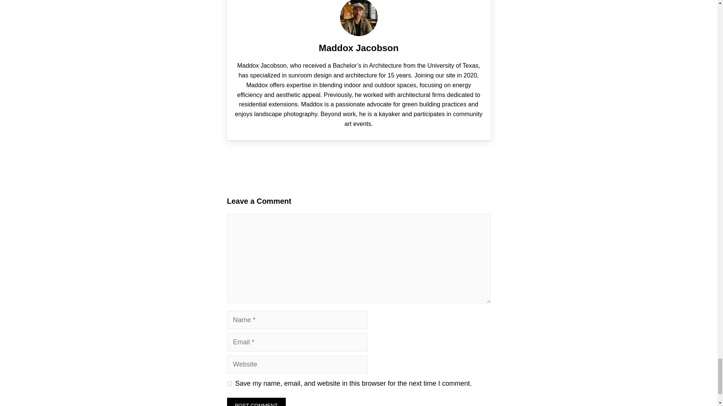 This screenshot has width=723, height=406. Describe the element at coordinates (256, 402) in the screenshot. I see `Post Comment` at that location.